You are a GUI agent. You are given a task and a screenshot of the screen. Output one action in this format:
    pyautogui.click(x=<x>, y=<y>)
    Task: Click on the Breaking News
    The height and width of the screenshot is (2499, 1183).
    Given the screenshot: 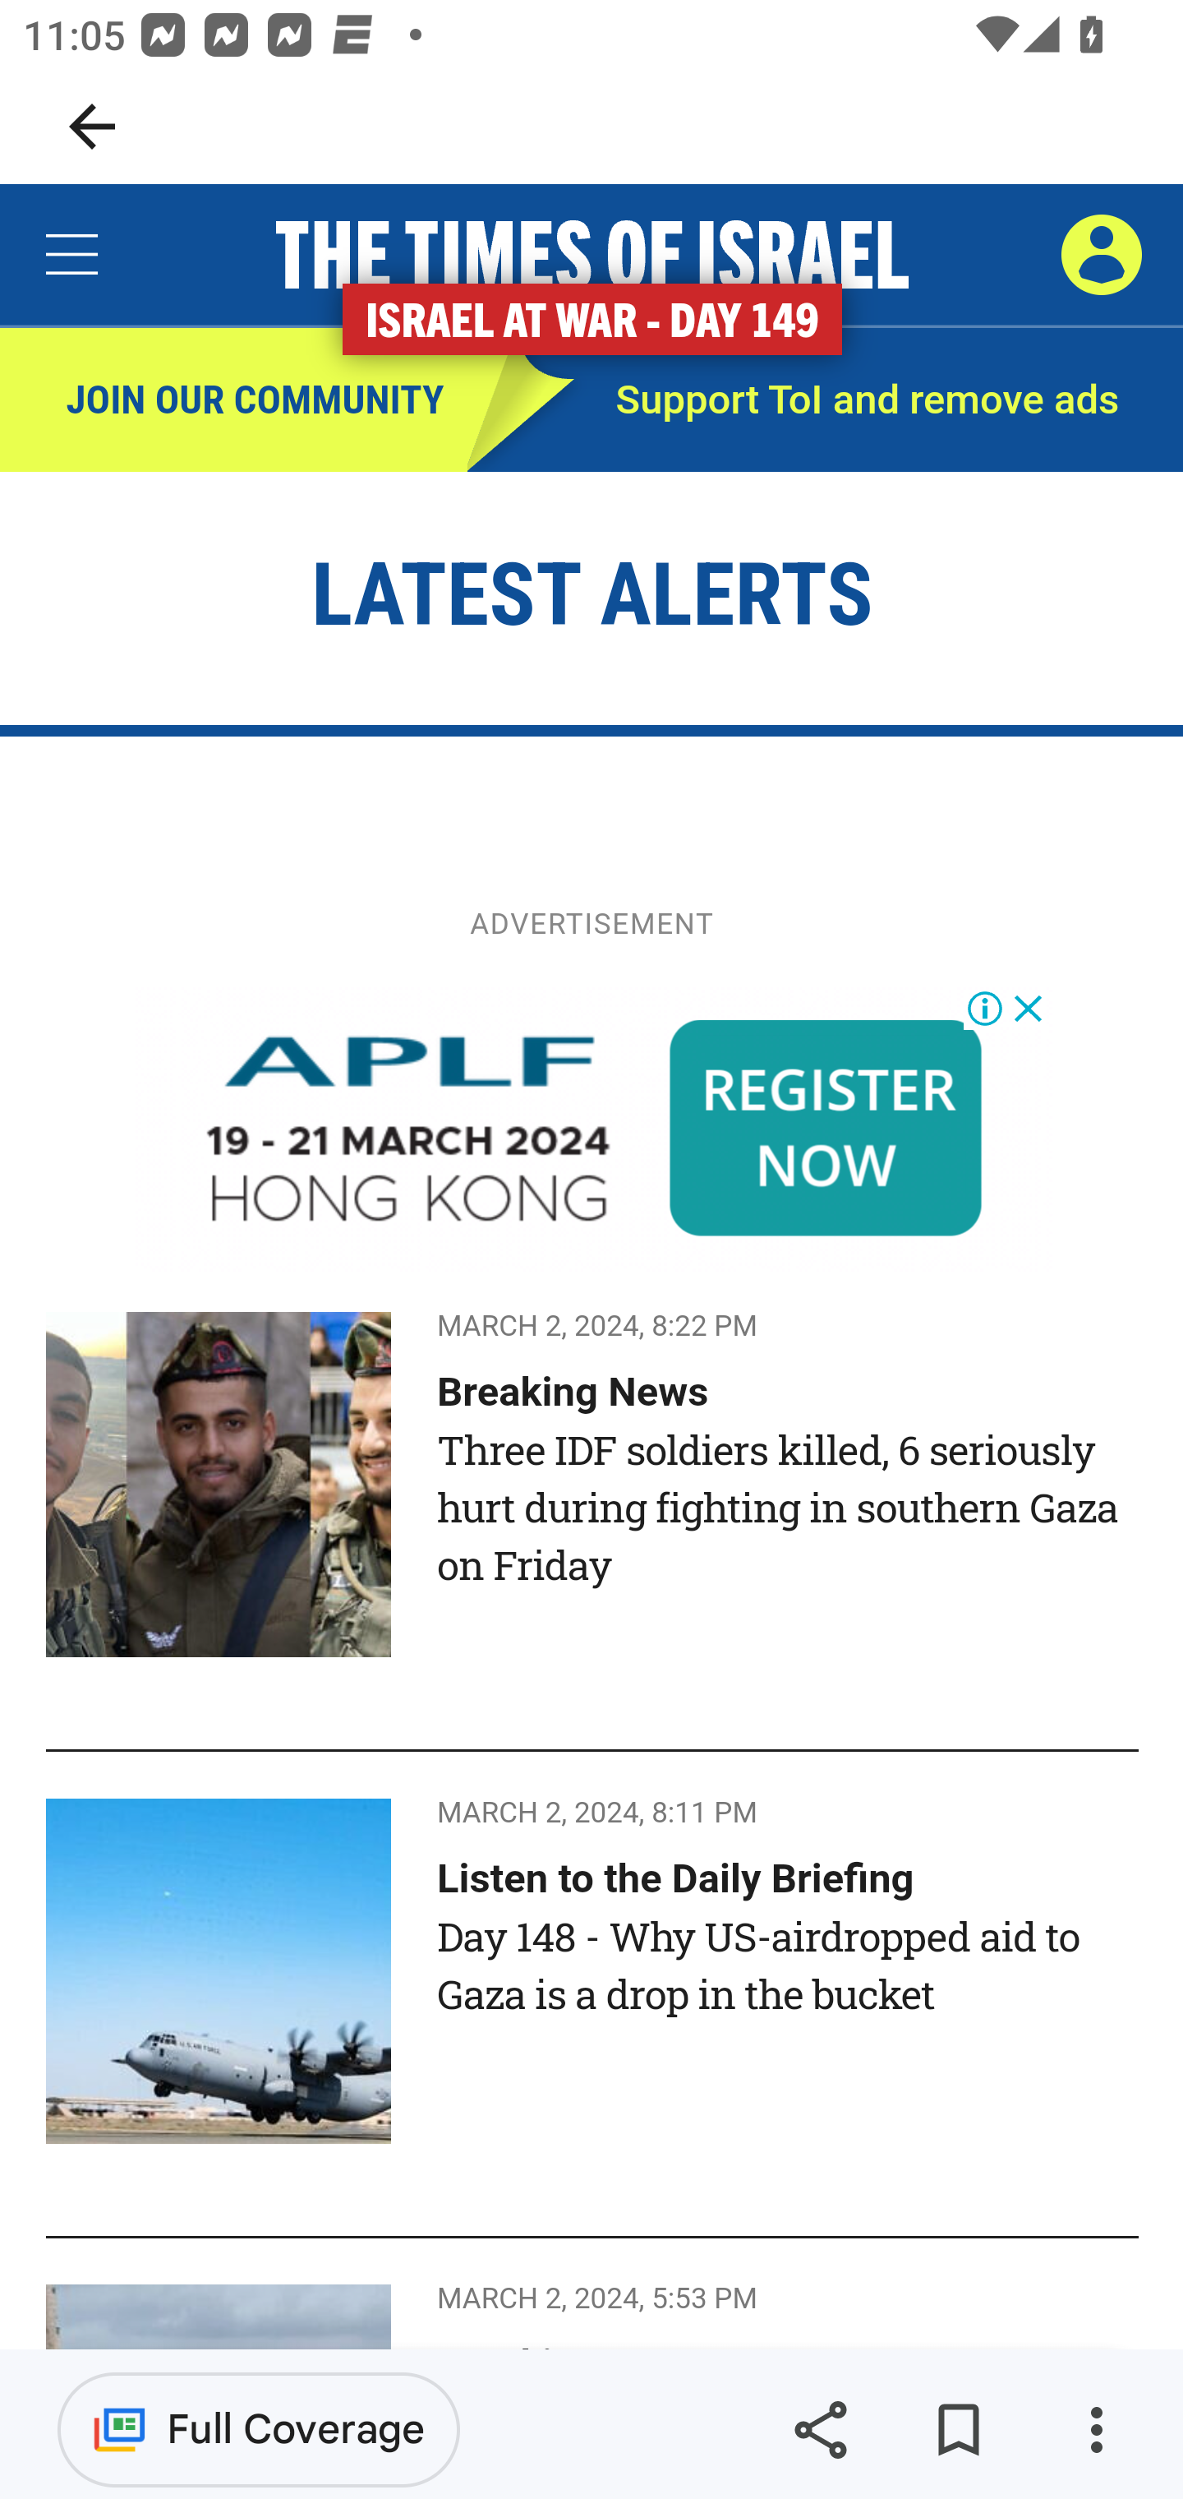 What is the action you would take?
    pyautogui.click(x=573, y=1391)
    